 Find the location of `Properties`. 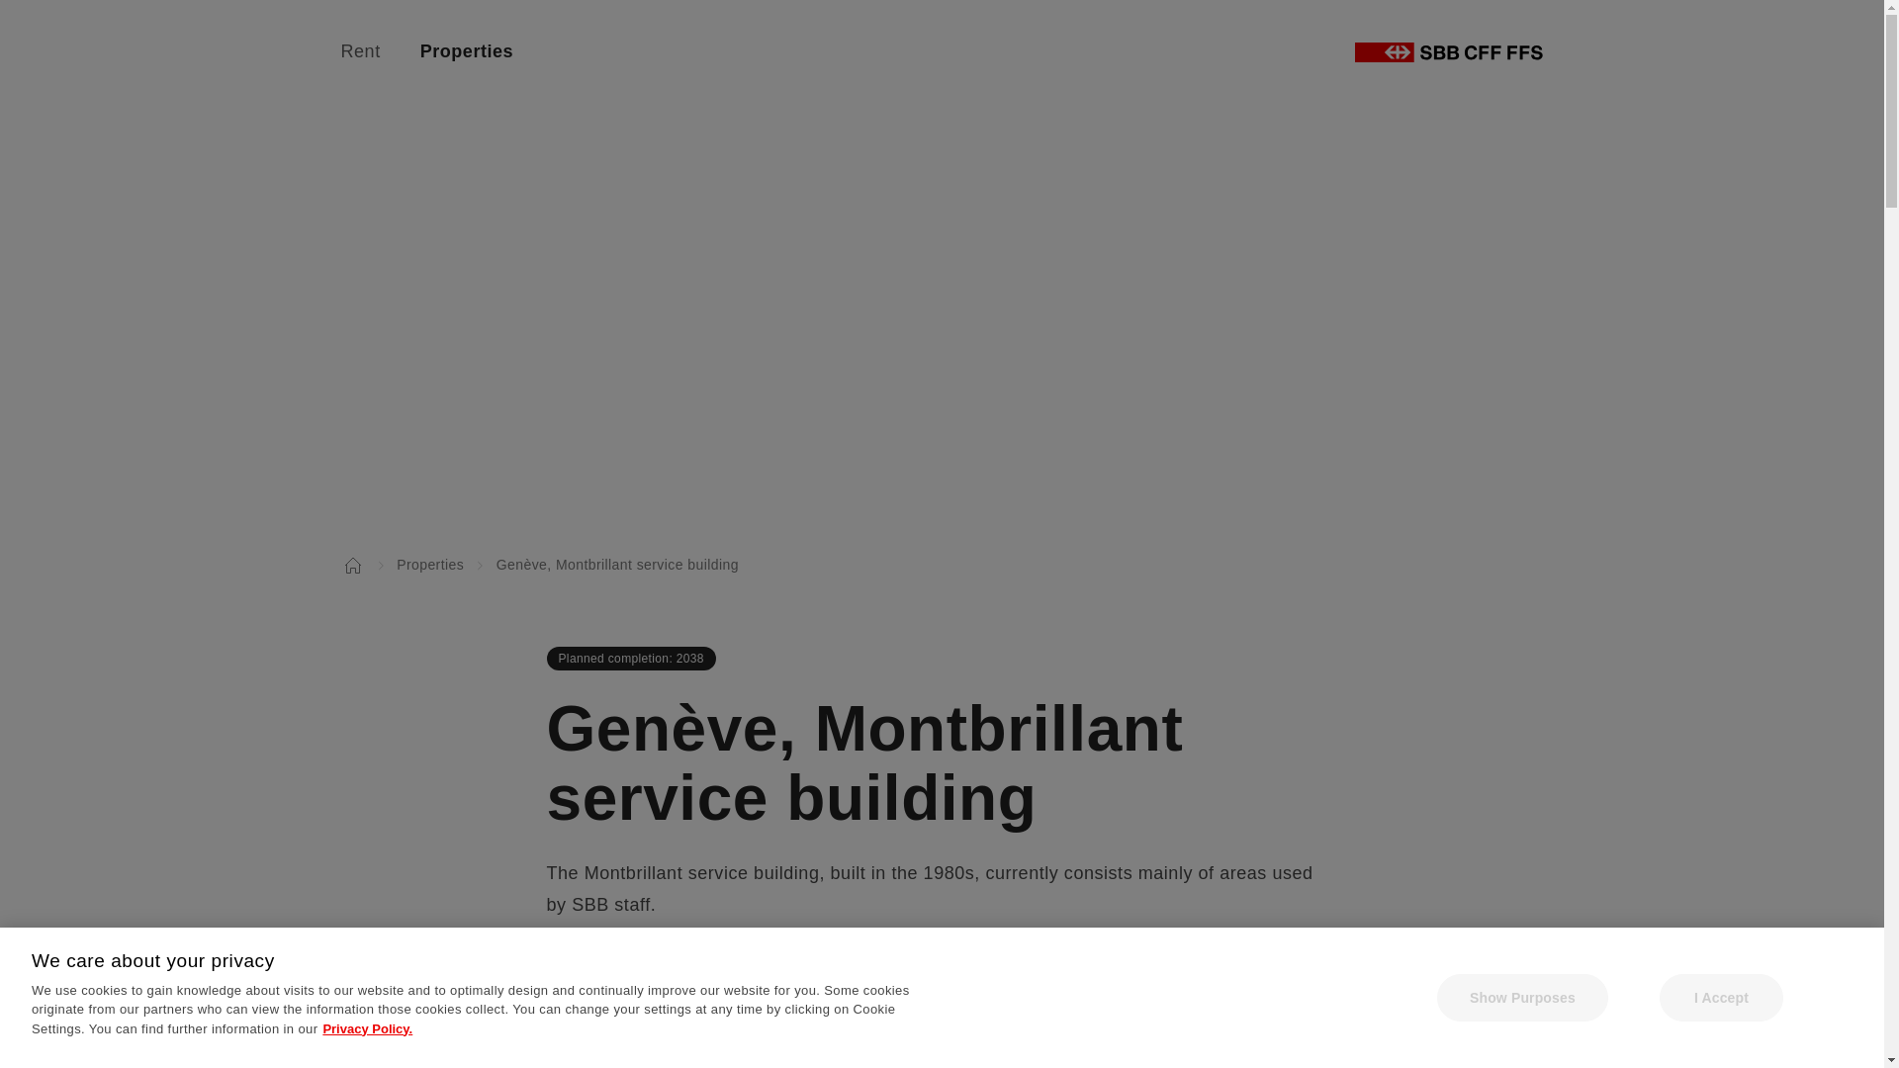

Properties is located at coordinates (466, 51).